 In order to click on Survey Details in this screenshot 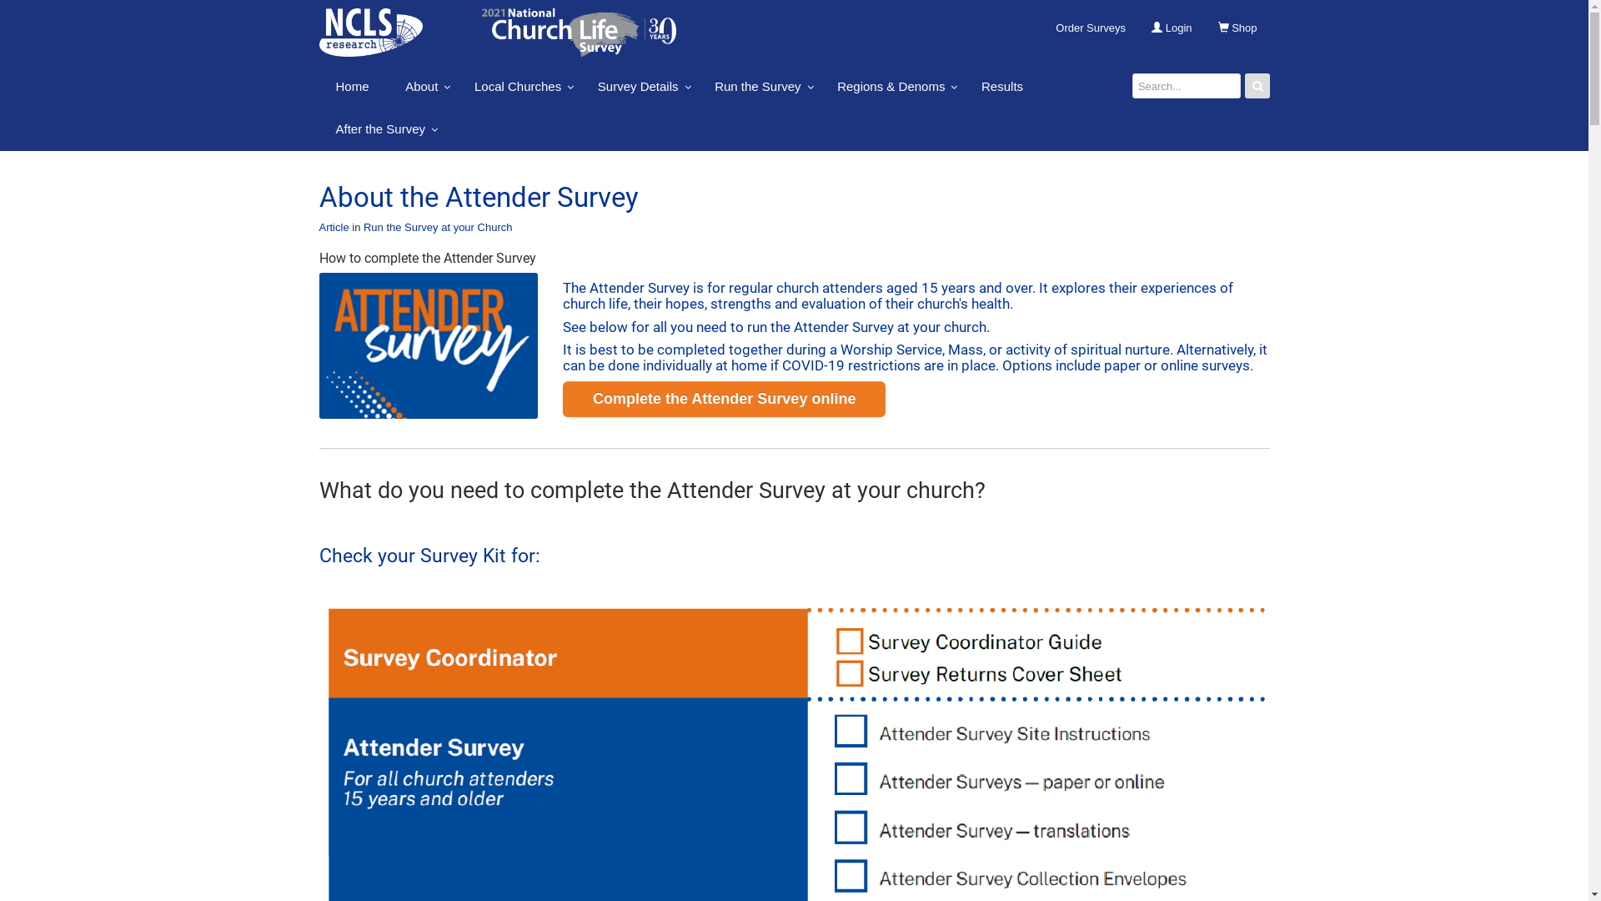, I will do `click(639, 86)`.